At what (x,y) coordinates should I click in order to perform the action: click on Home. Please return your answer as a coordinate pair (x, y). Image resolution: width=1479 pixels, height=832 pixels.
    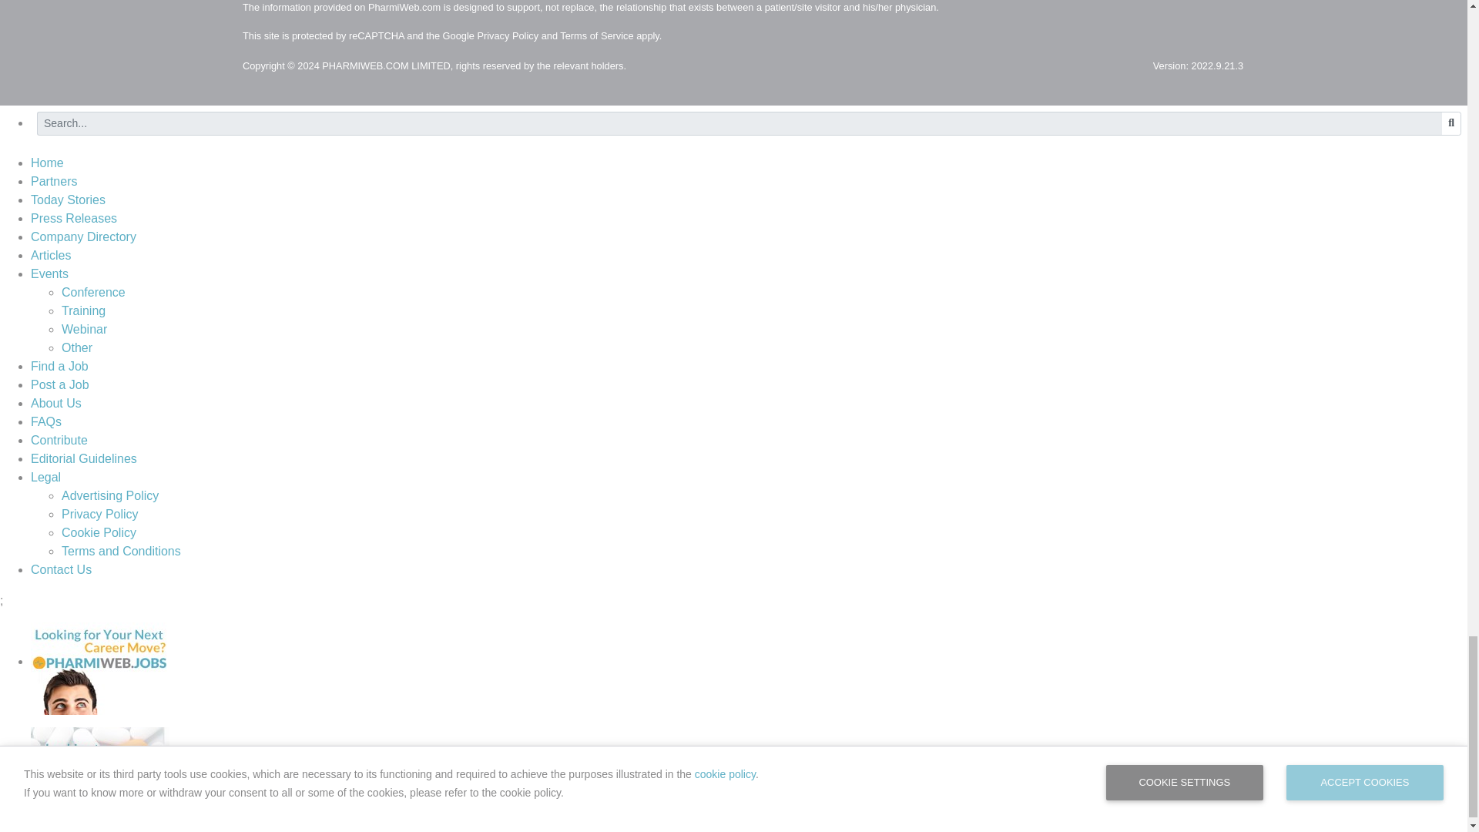
    Looking at the image, I should click on (47, 163).